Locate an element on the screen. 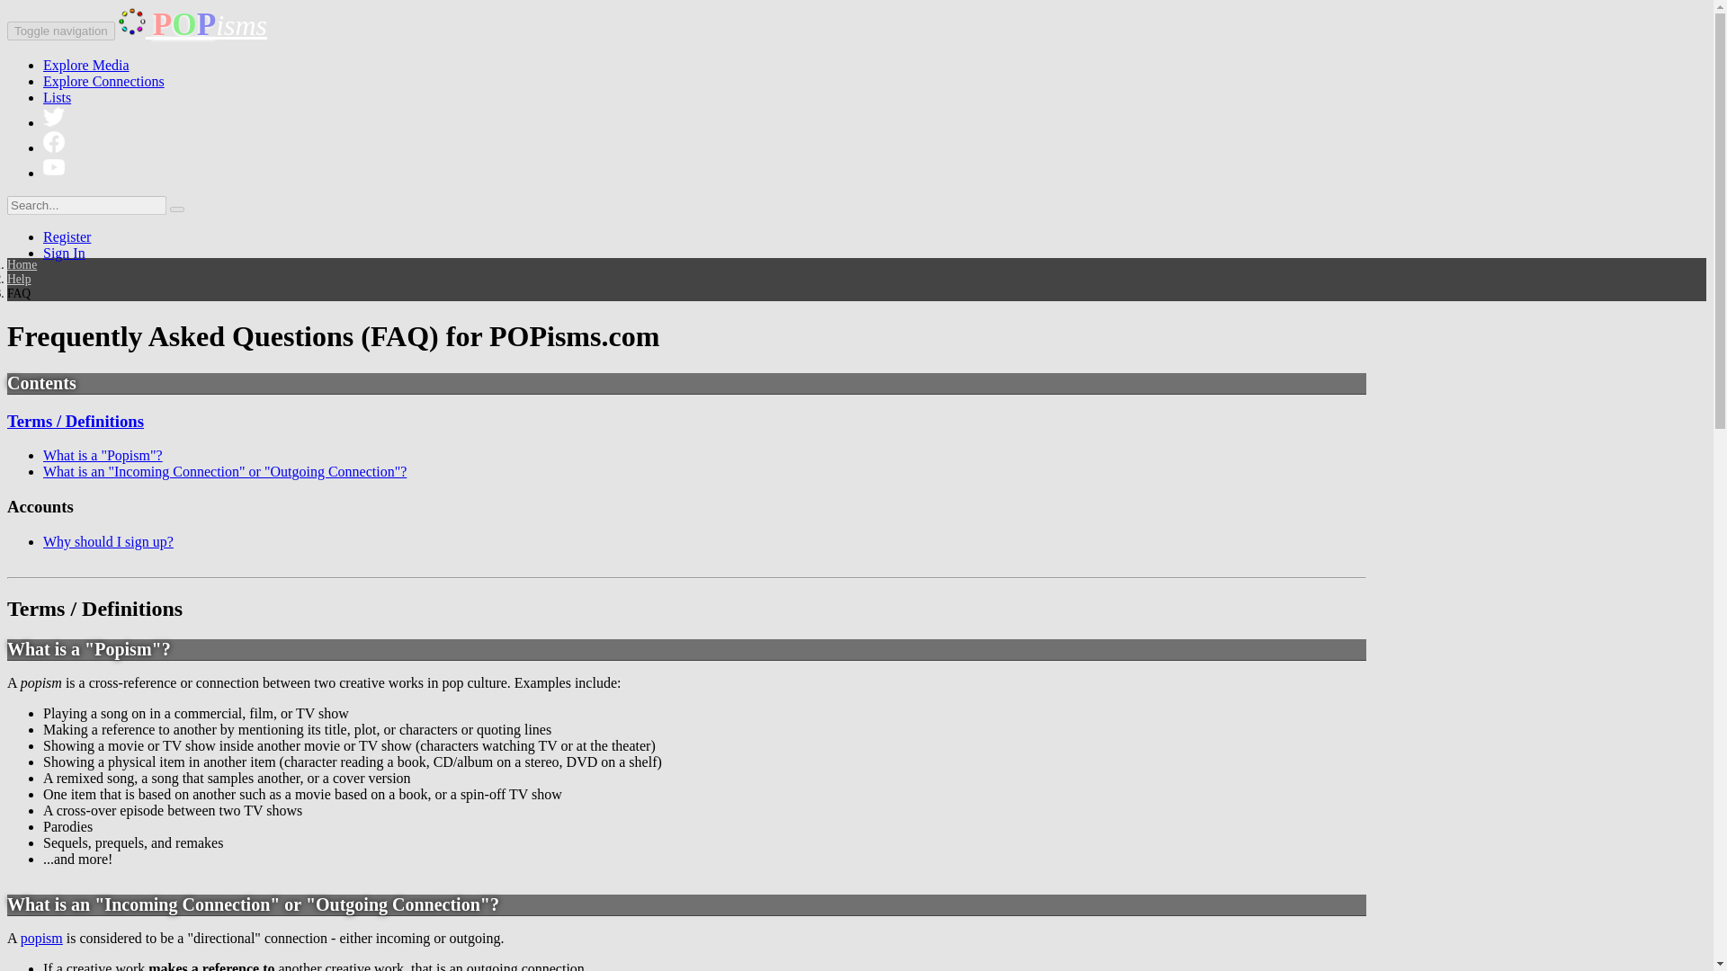  popism is located at coordinates (41, 937).